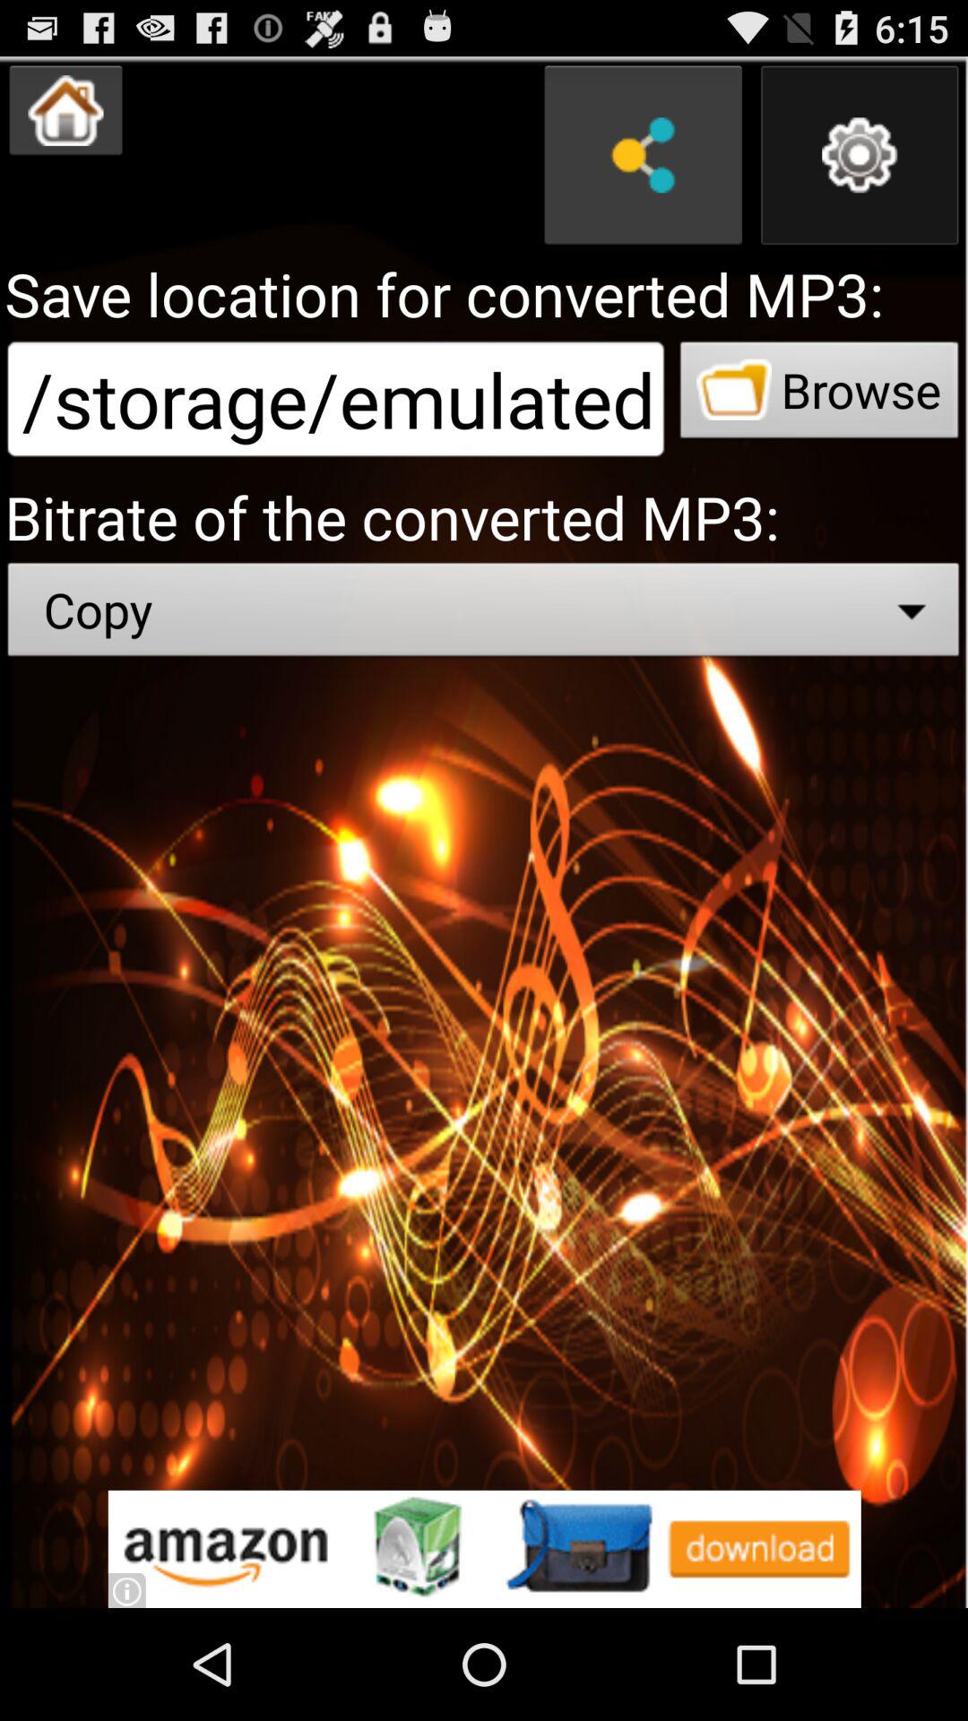  What do you see at coordinates (66, 110) in the screenshot?
I see `return to home menu` at bounding box center [66, 110].